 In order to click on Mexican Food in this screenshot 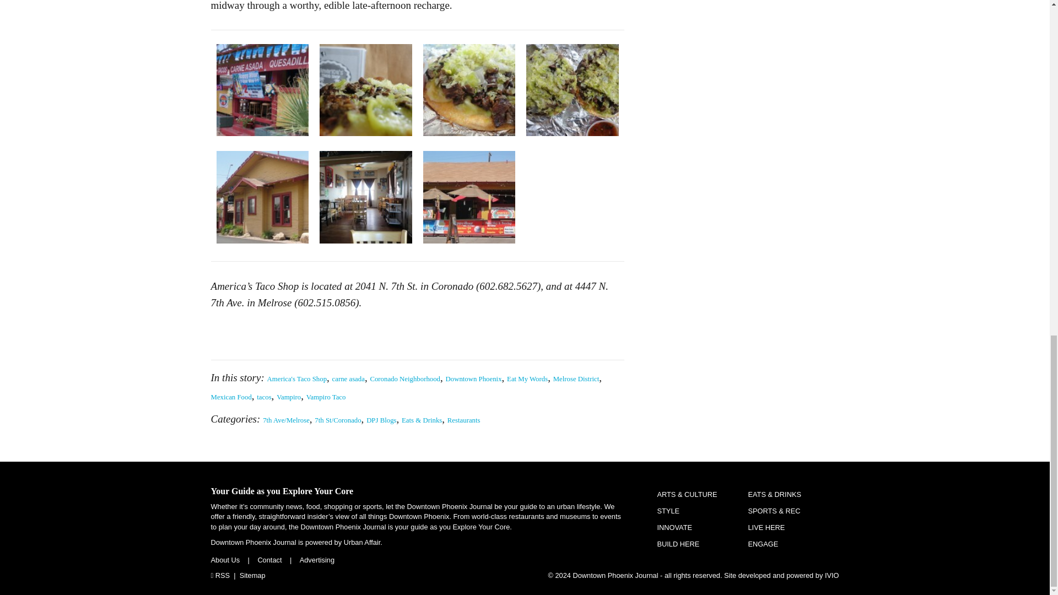, I will do `click(231, 397)`.